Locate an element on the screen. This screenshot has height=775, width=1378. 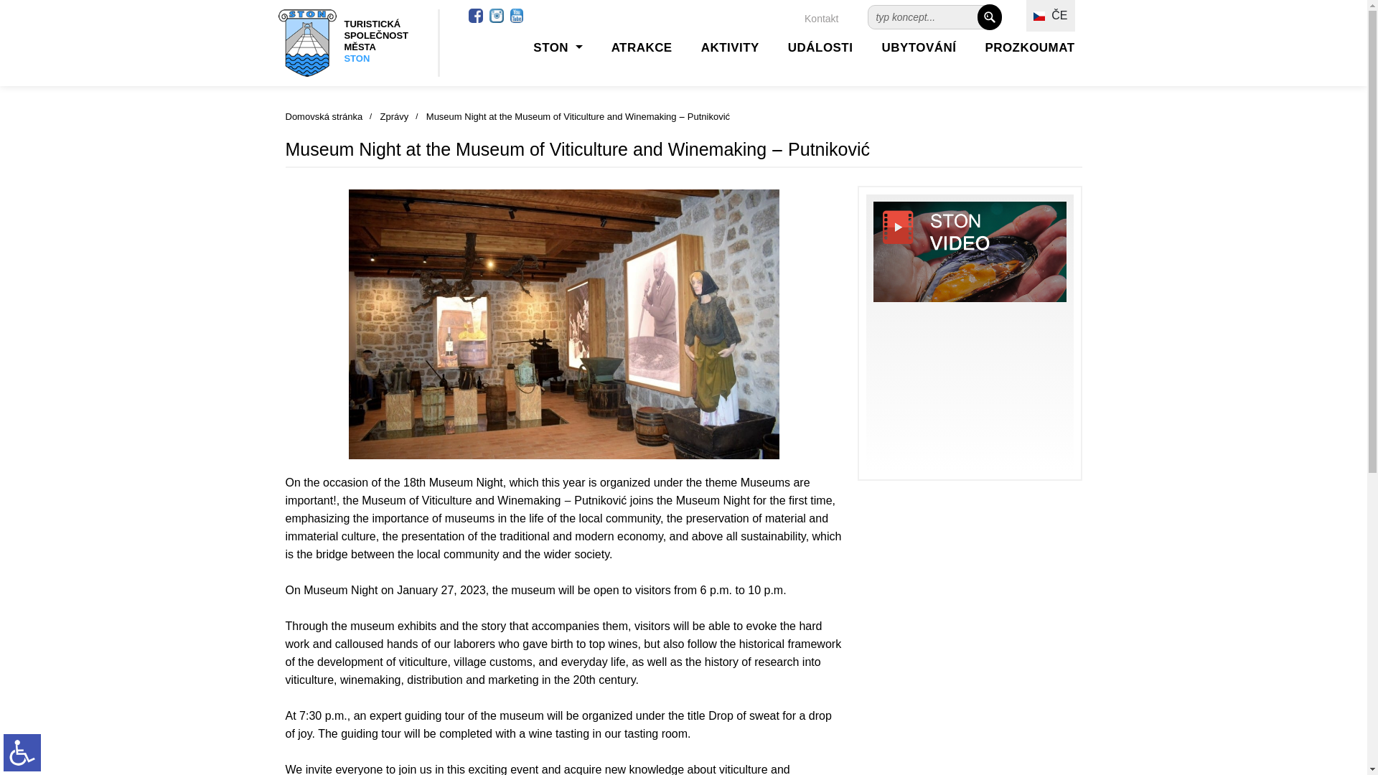
AKTIVITY is located at coordinates (730, 47).